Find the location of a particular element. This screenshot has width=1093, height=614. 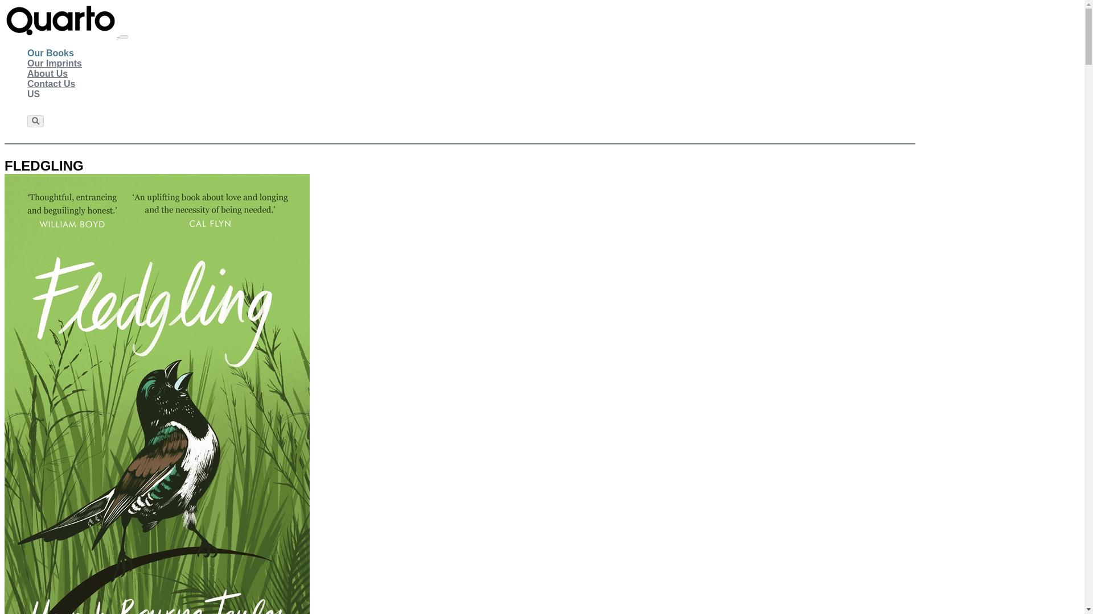

Our Imprints is located at coordinates (55, 63).